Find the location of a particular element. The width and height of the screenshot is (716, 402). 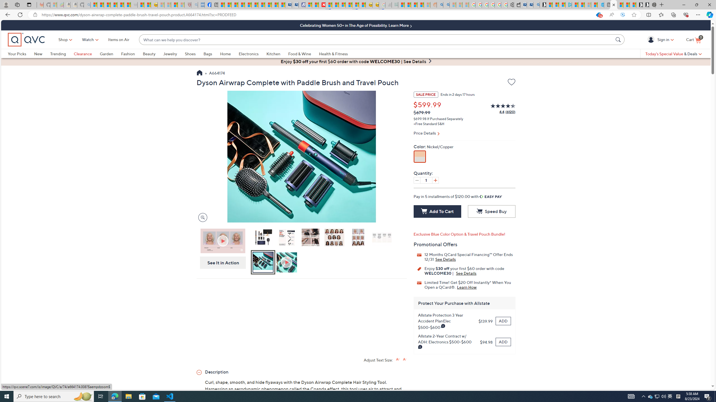

Class: infoIcon fancybox fancybox.ajax is located at coordinates (421, 347).